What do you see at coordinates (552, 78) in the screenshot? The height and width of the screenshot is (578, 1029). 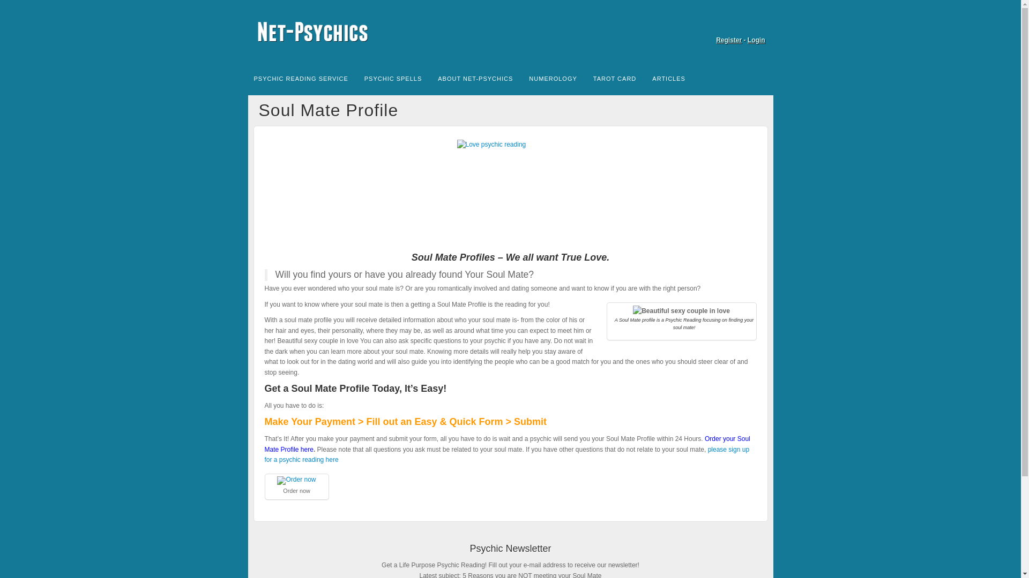 I see `NUMEROLOGY` at bounding box center [552, 78].